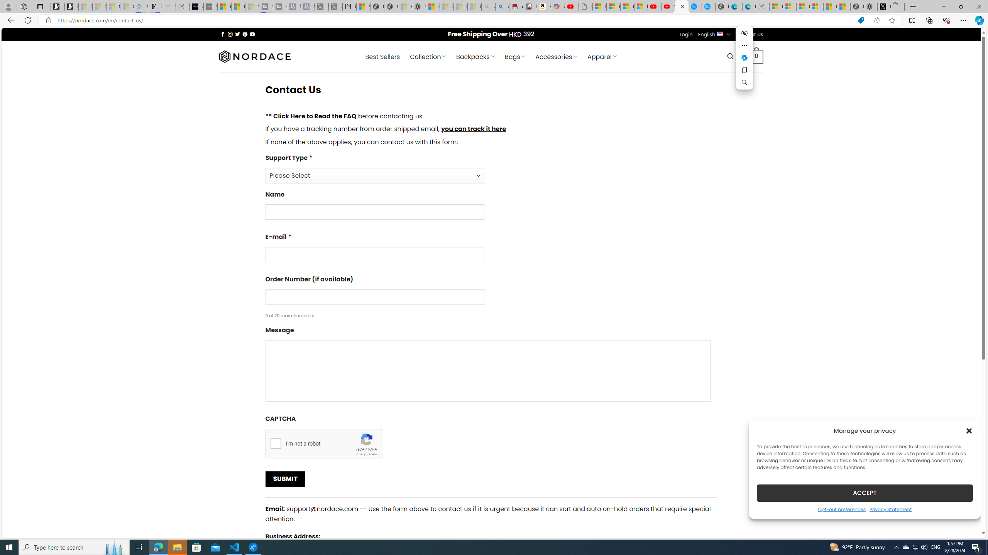 The width and height of the screenshot is (988, 555). Describe the element at coordinates (383, 57) in the screenshot. I see `  Best Sellers` at that location.